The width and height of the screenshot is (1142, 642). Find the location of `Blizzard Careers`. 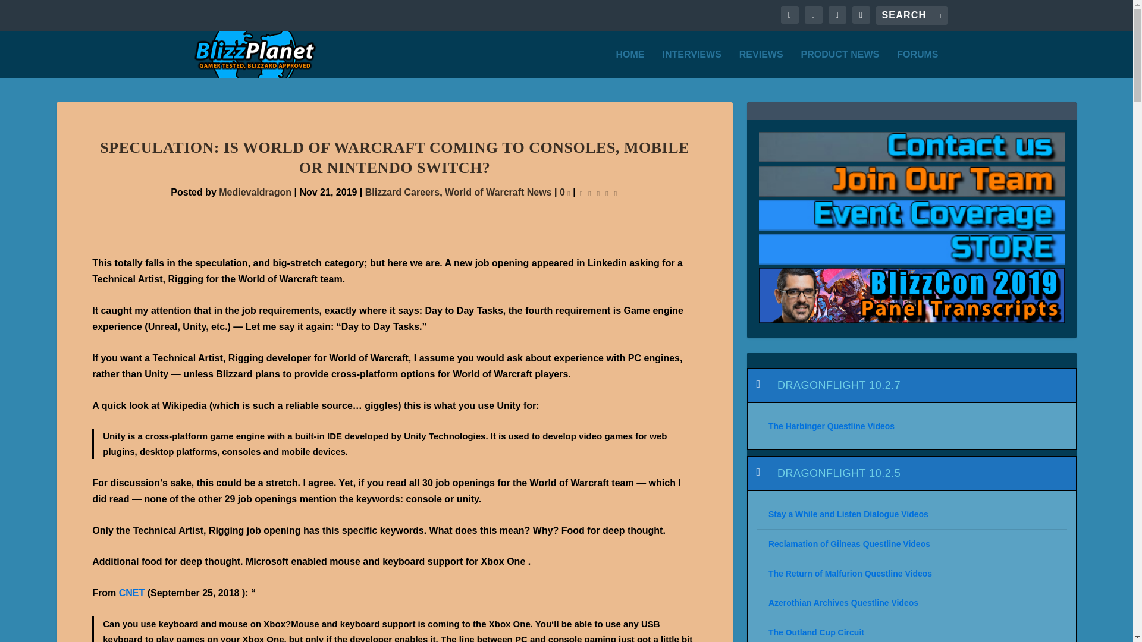

Blizzard Careers is located at coordinates (402, 192).